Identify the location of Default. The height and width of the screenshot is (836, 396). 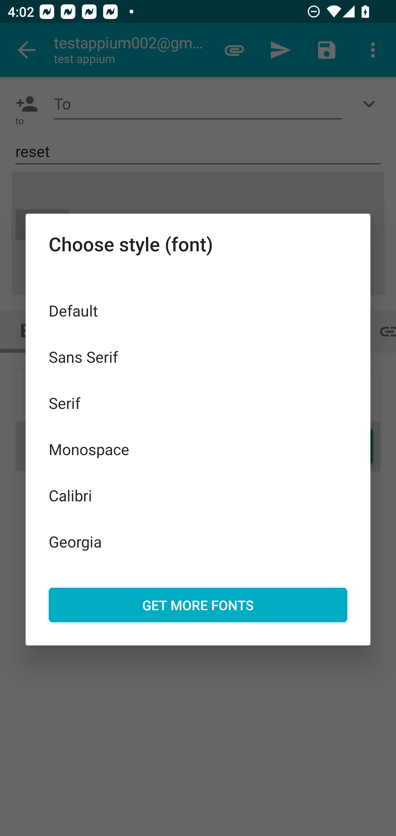
(198, 310).